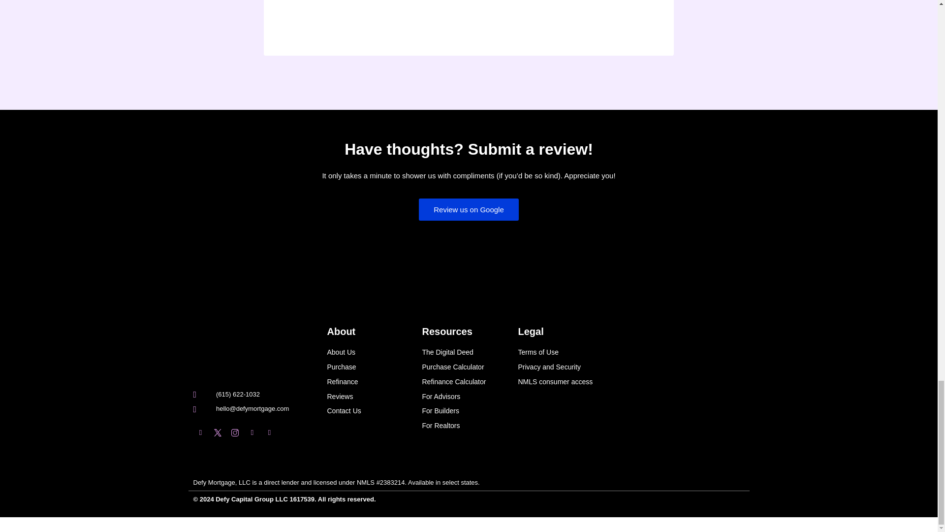  Describe the element at coordinates (417, 246) in the screenshot. I see `Reviews 2` at that location.